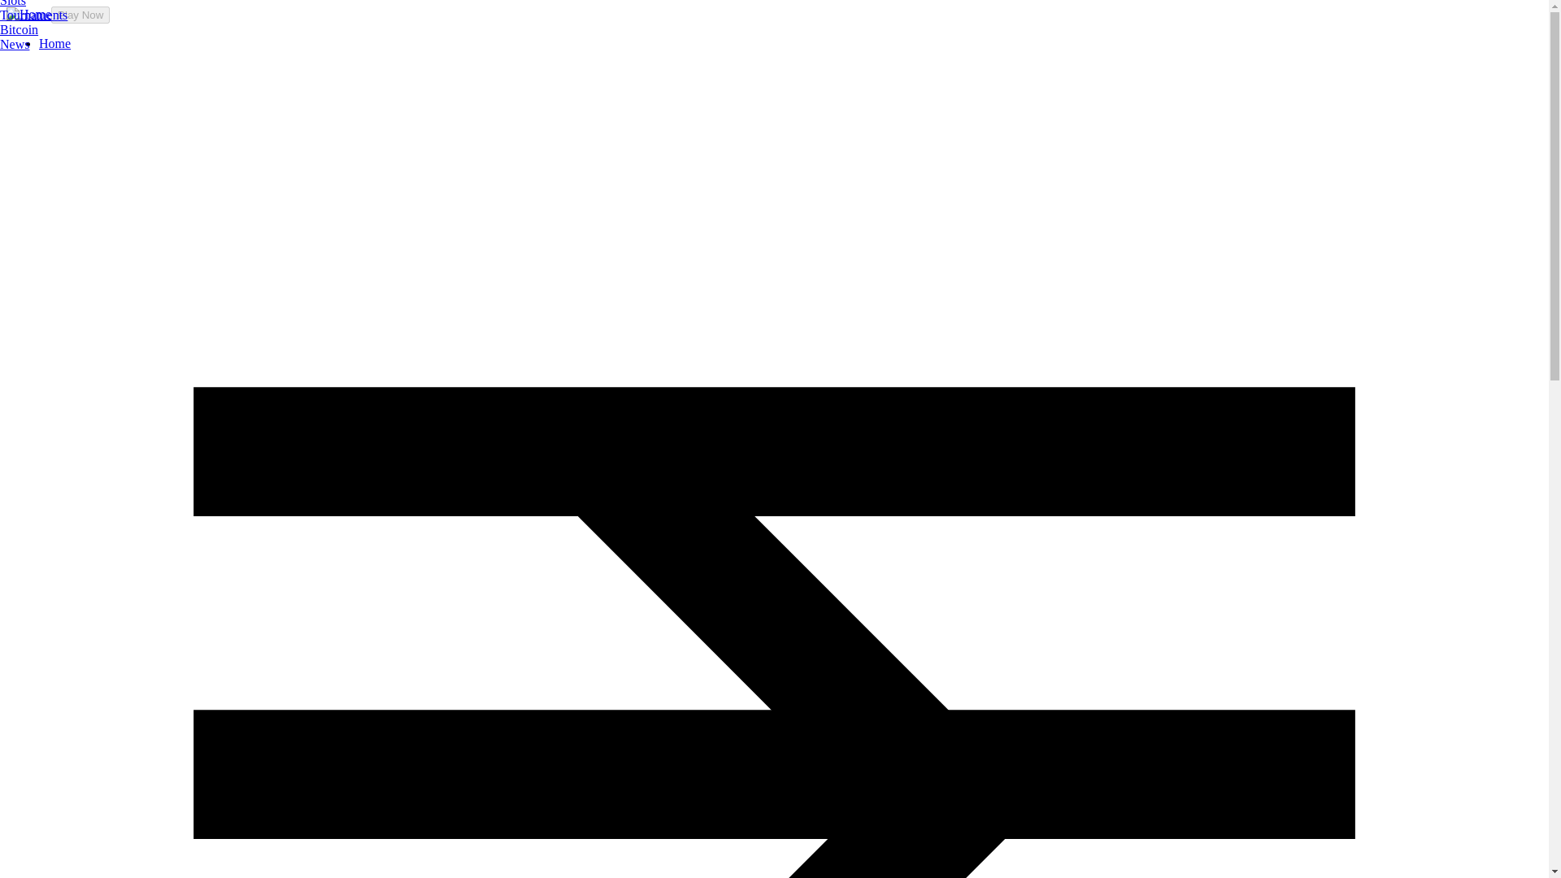  Describe the element at coordinates (80, 15) in the screenshot. I see `Play Now` at that location.